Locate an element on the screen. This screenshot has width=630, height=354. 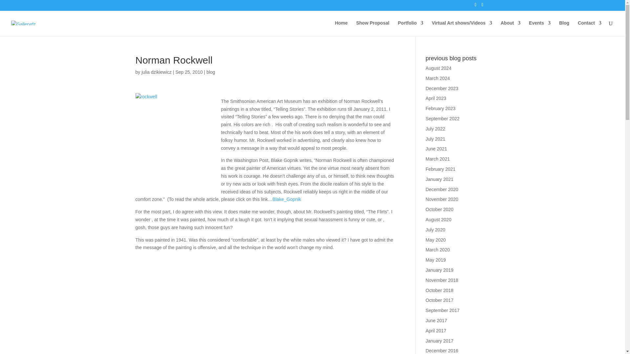
Posts by julia dzikiewicz is located at coordinates (156, 72).